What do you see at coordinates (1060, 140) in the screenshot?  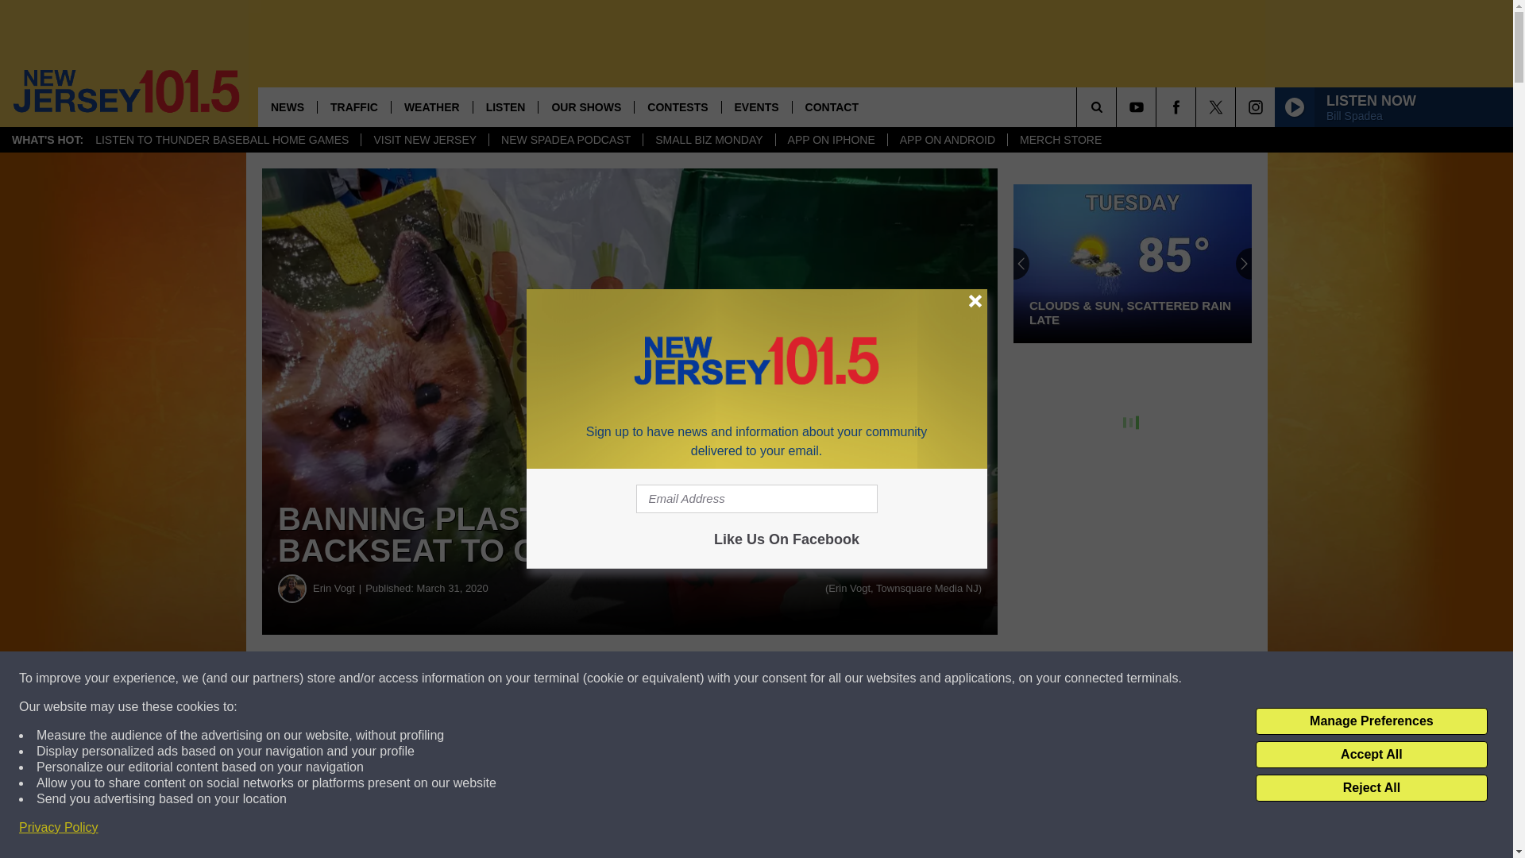 I see `MERCH STORE` at bounding box center [1060, 140].